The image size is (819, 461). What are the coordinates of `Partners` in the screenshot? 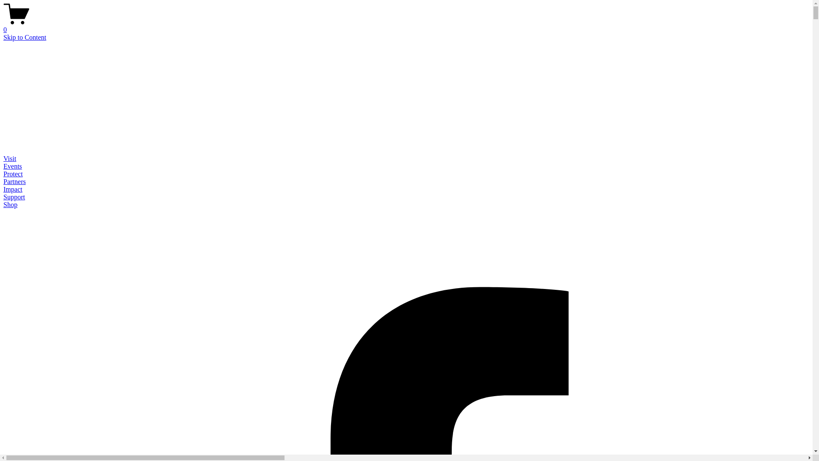 It's located at (15, 182).